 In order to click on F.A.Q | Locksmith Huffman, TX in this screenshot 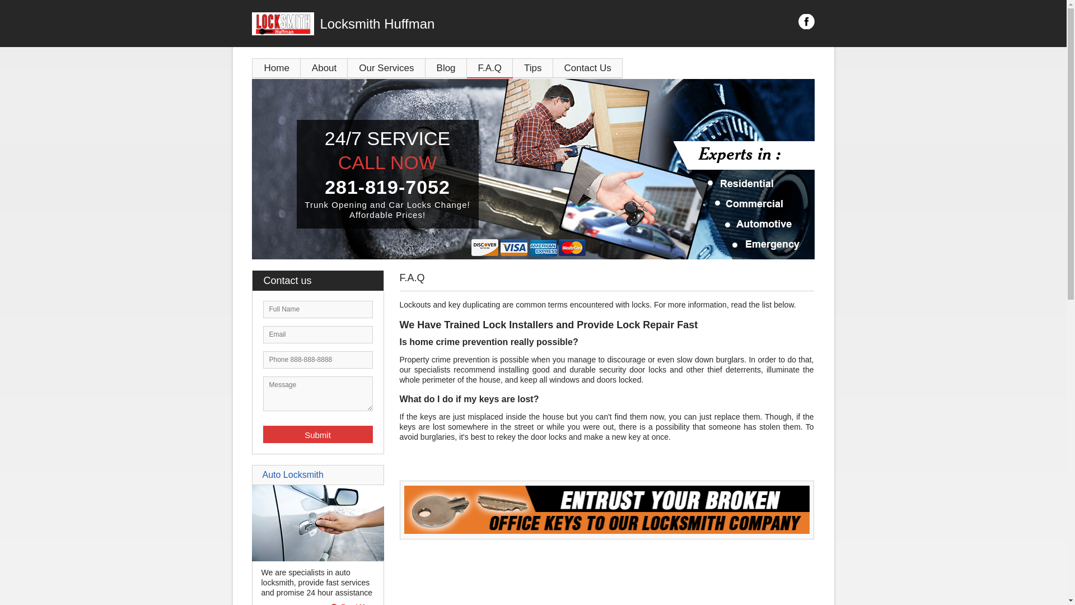, I will do `click(607, 510)`.